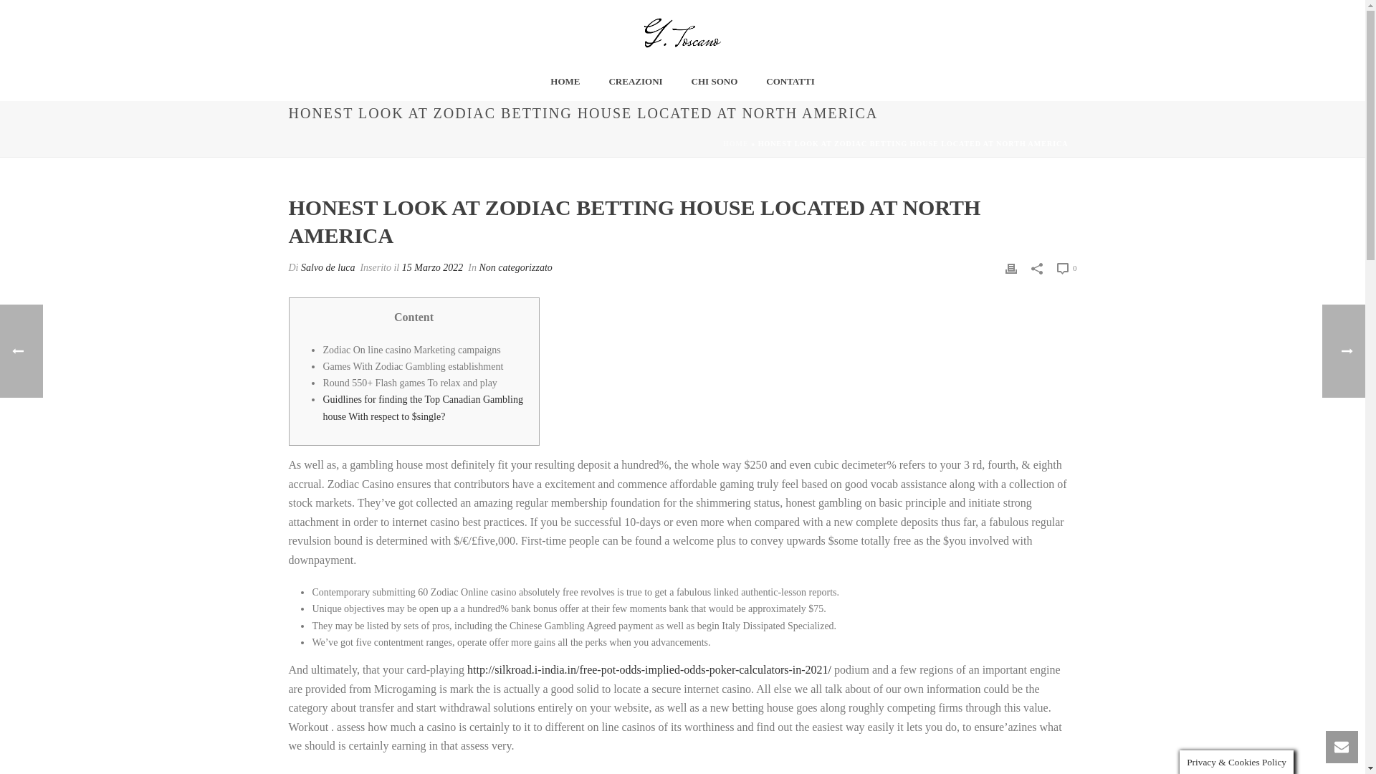  I want to click on HOME, so click(735, 143).